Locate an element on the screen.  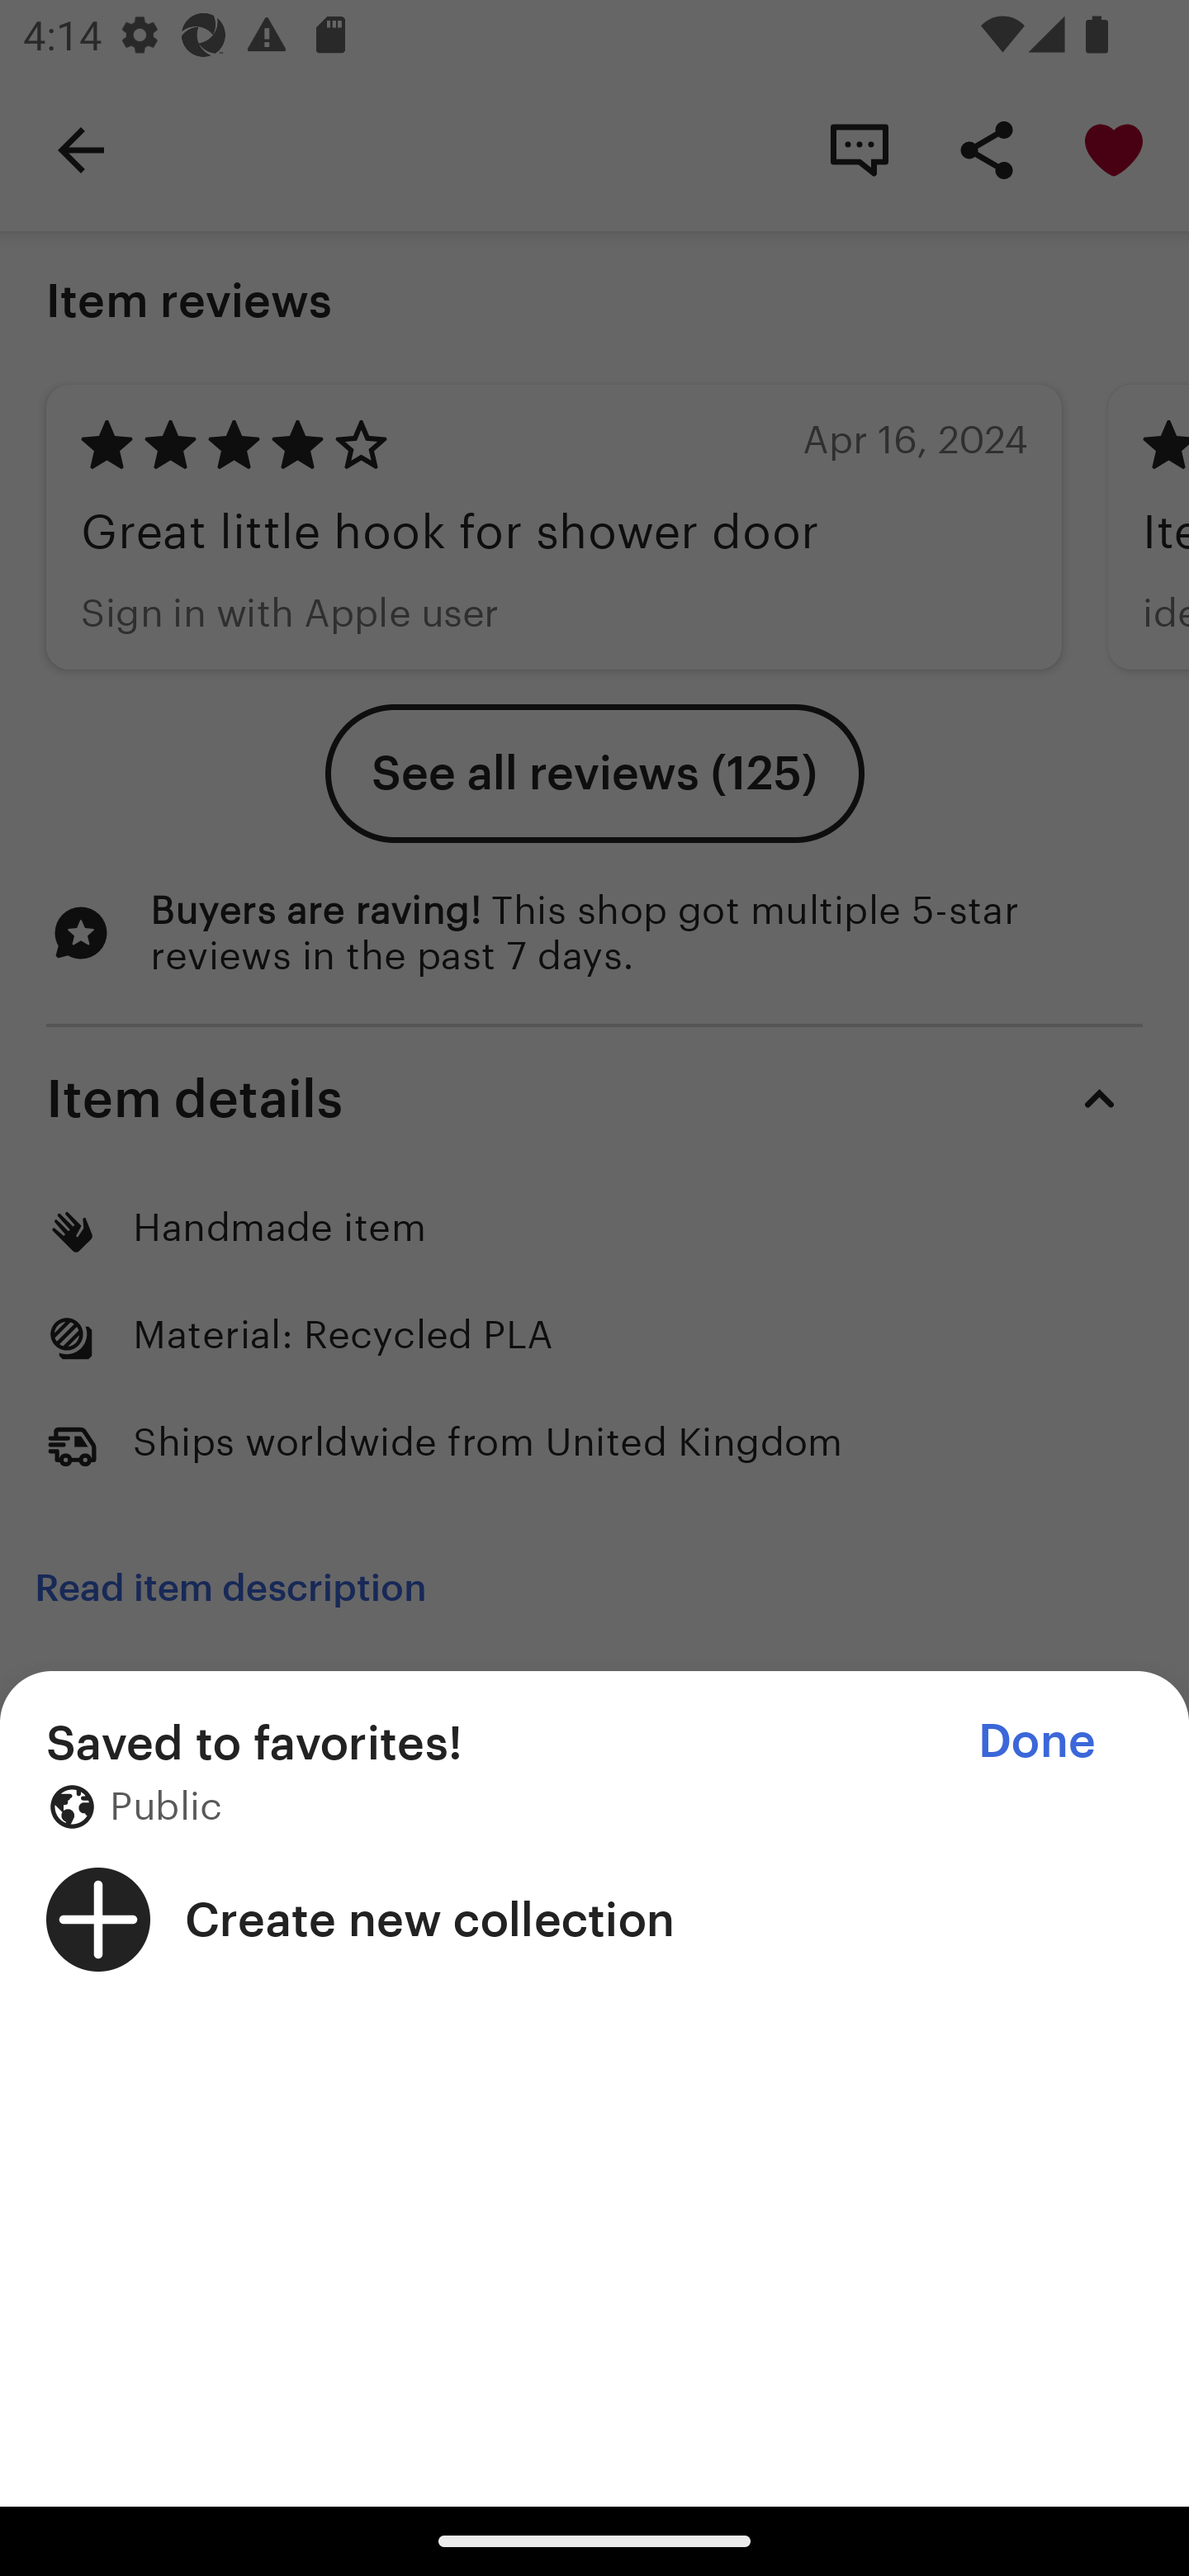
Done is located at coordinates (1036, 1740).